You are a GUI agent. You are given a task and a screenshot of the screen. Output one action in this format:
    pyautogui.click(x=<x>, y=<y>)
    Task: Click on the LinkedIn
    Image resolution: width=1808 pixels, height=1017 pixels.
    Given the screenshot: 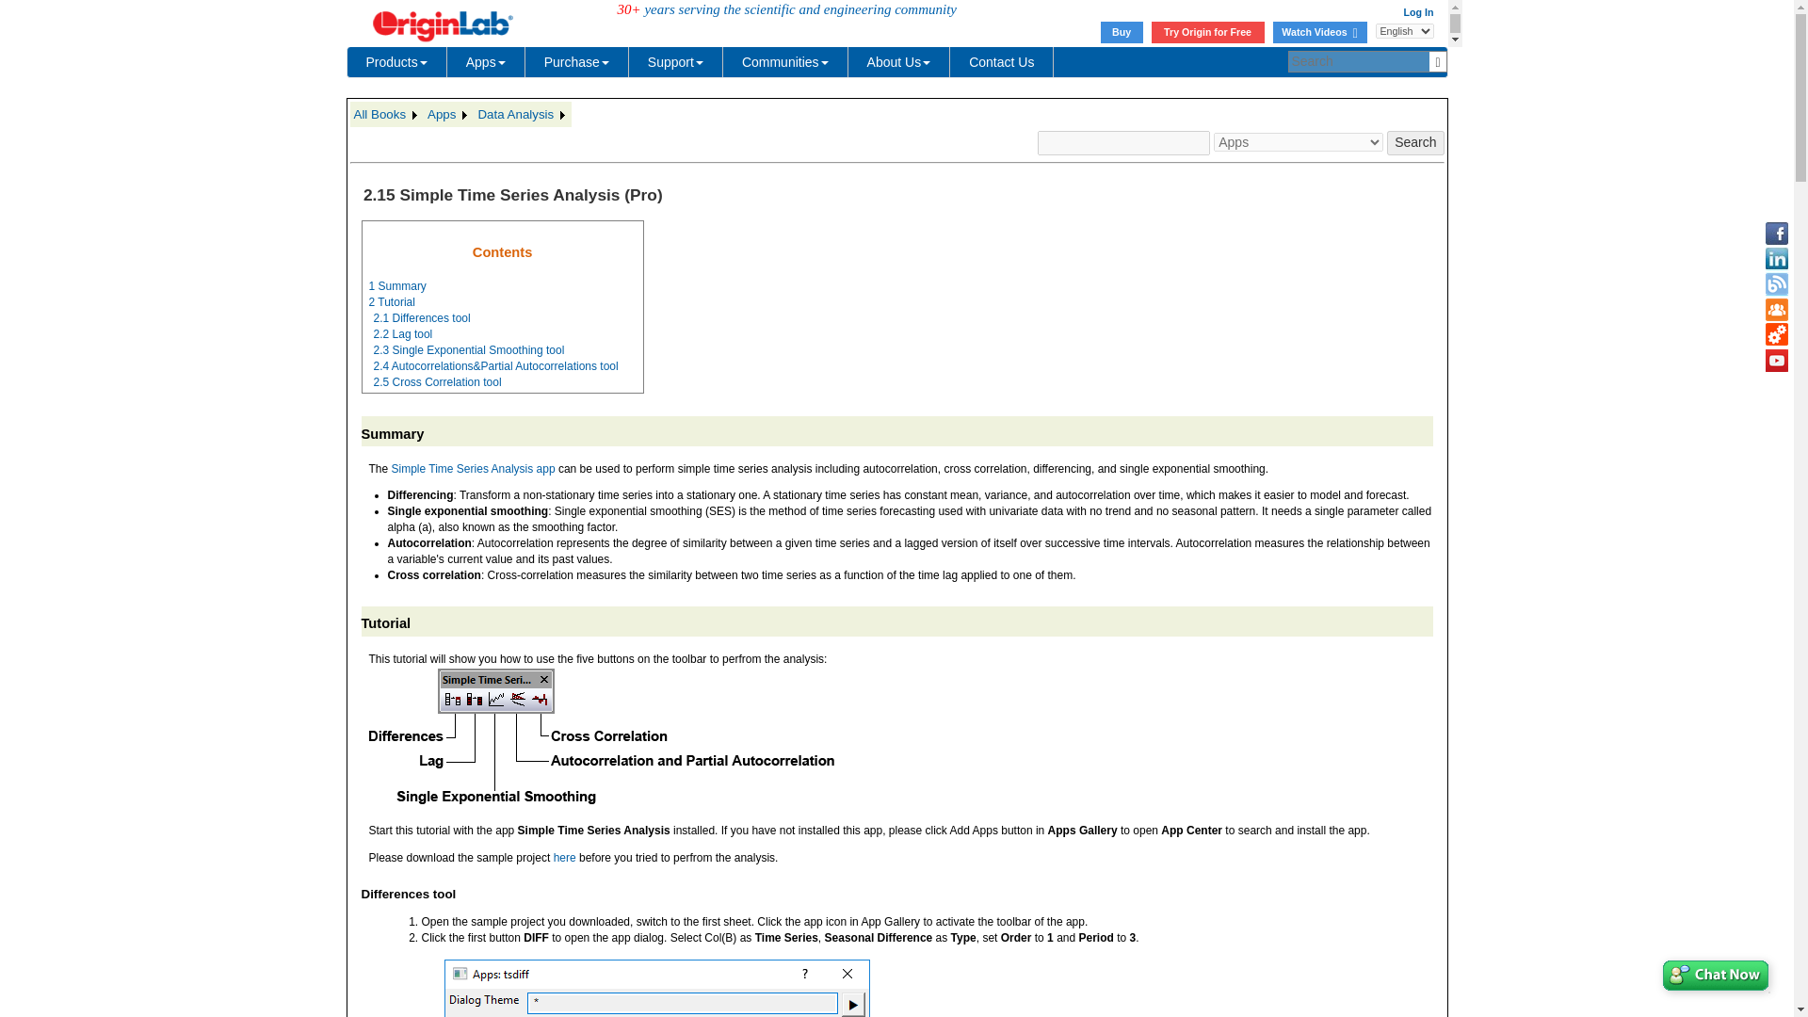 What is the action you would take?
    pyautogui.click(x=1776, y=259)
    